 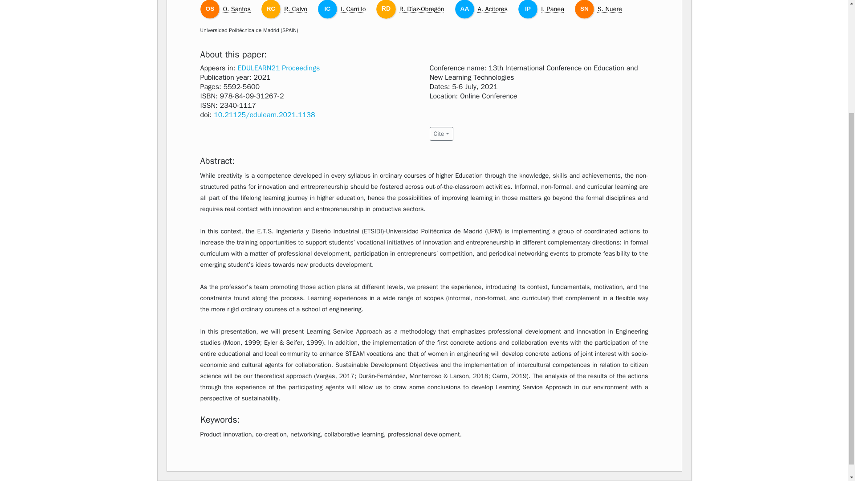 I want to click on Cite, so click(x=441, y=134).